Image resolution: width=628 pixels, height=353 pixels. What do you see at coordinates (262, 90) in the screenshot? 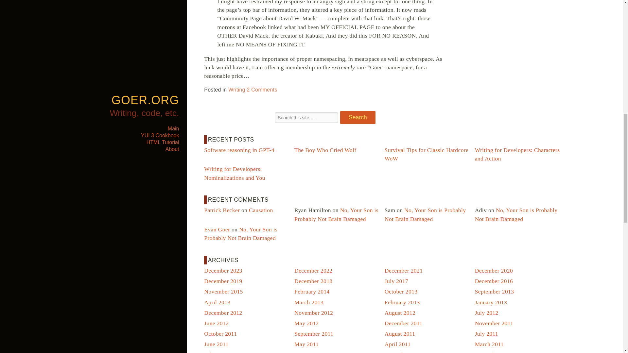
I see `2 Comments` at bounding box center [262, 90].